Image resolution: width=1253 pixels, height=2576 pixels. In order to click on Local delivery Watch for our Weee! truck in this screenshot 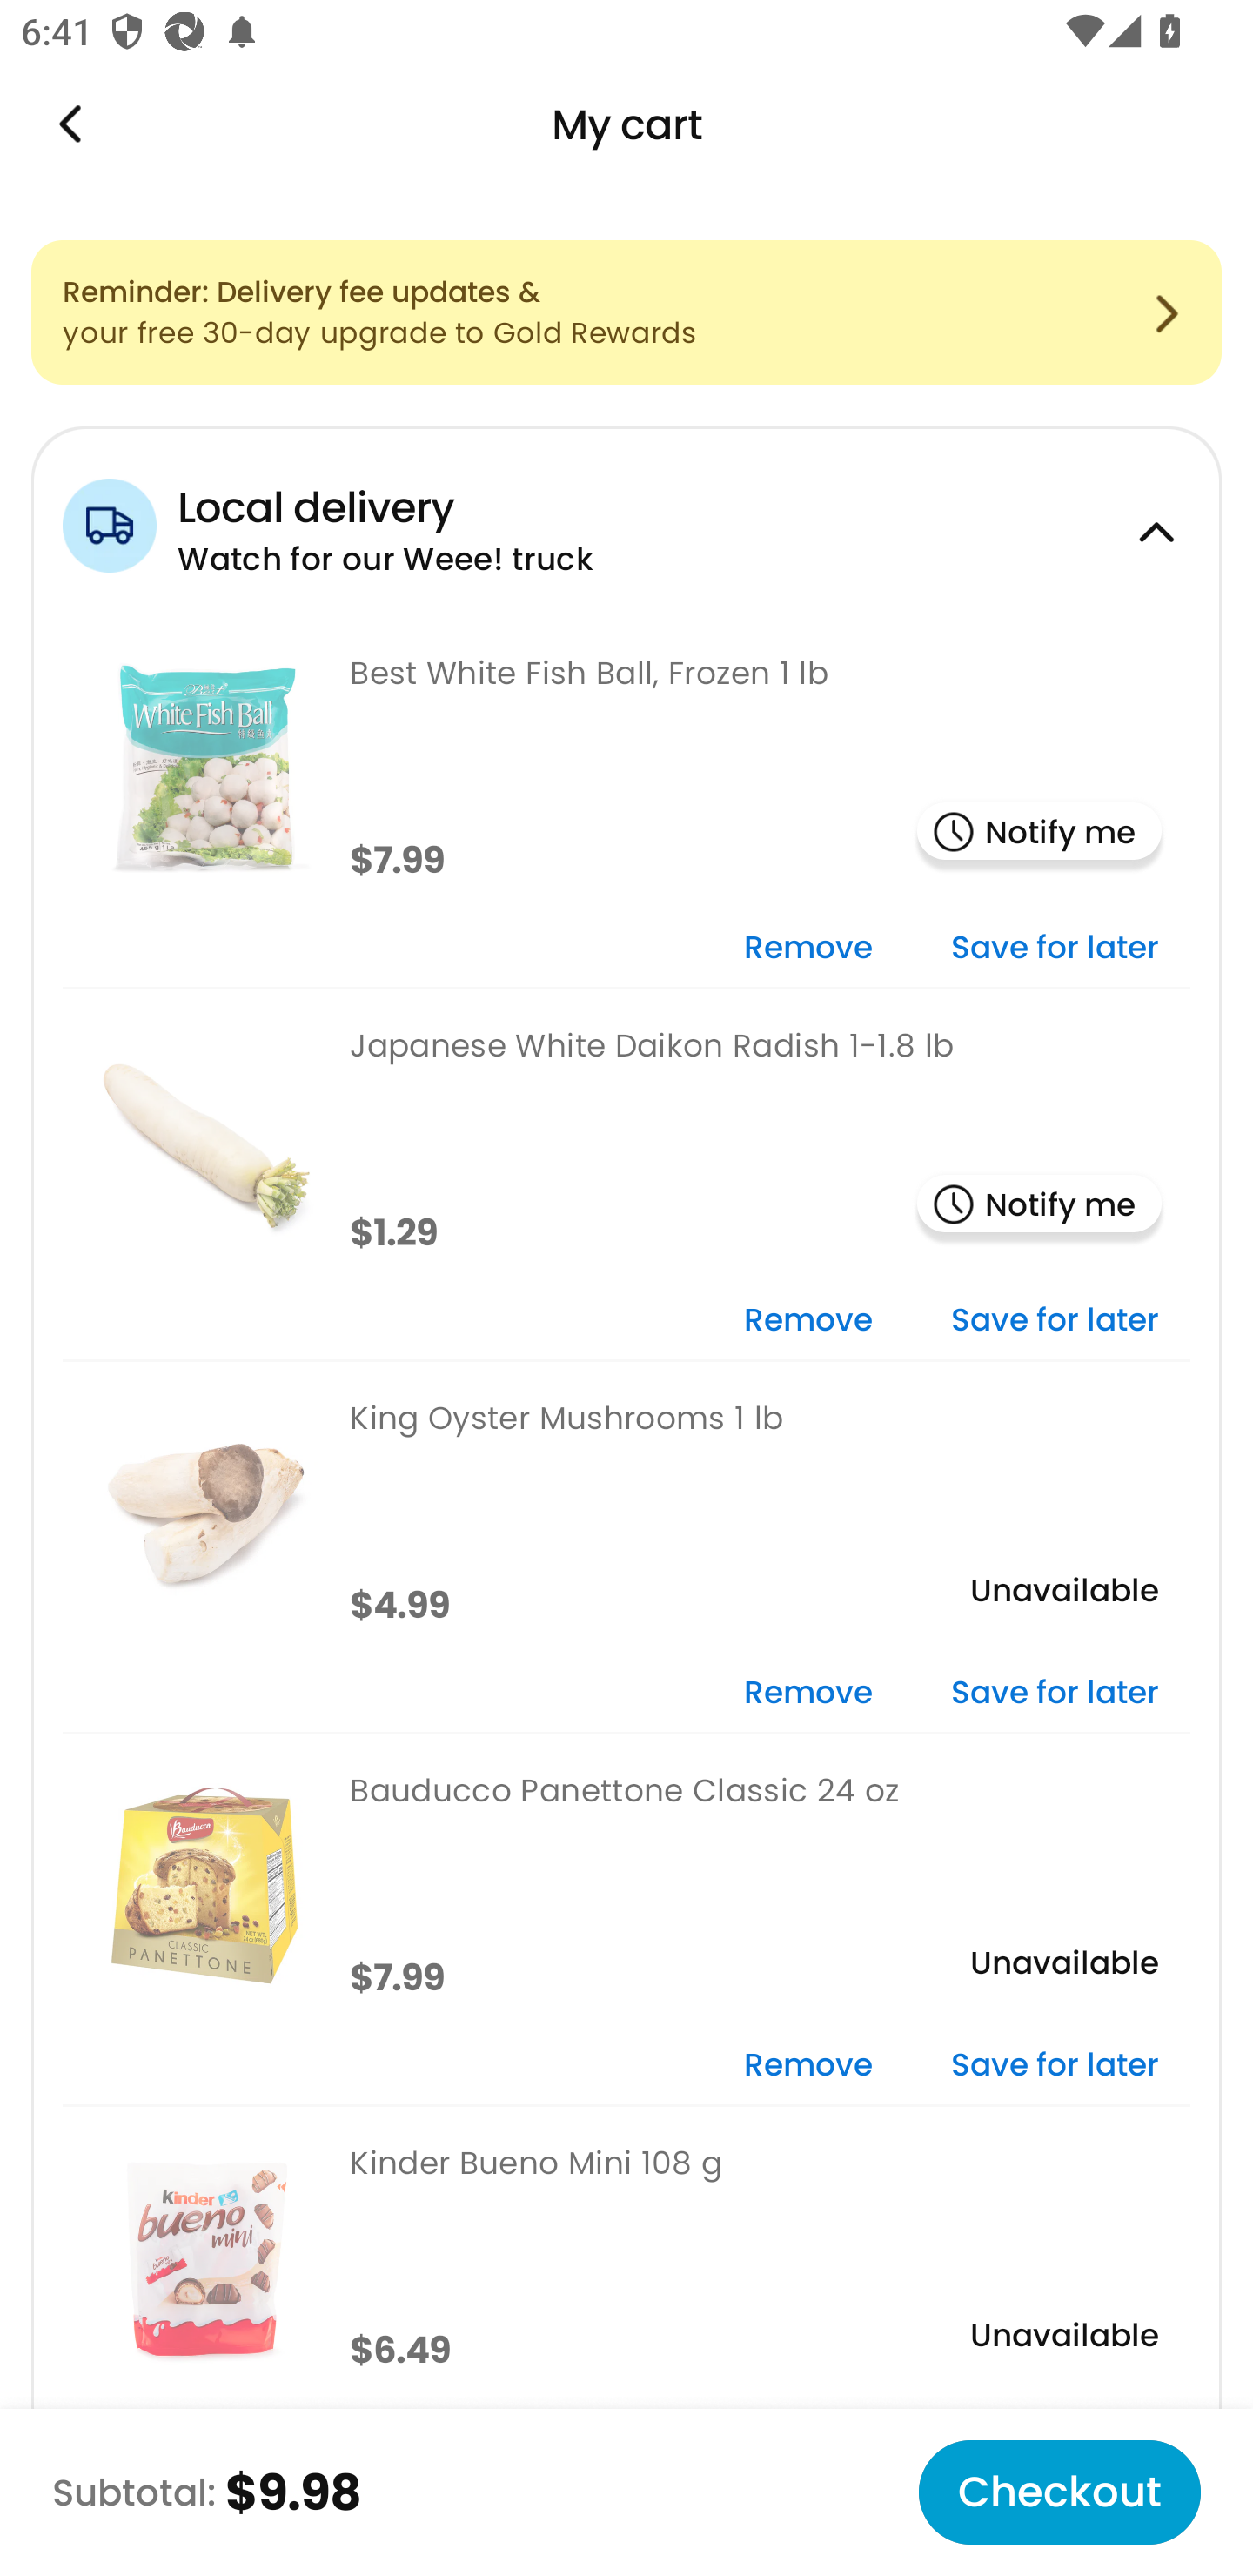, I will do `click(626, 521)`.